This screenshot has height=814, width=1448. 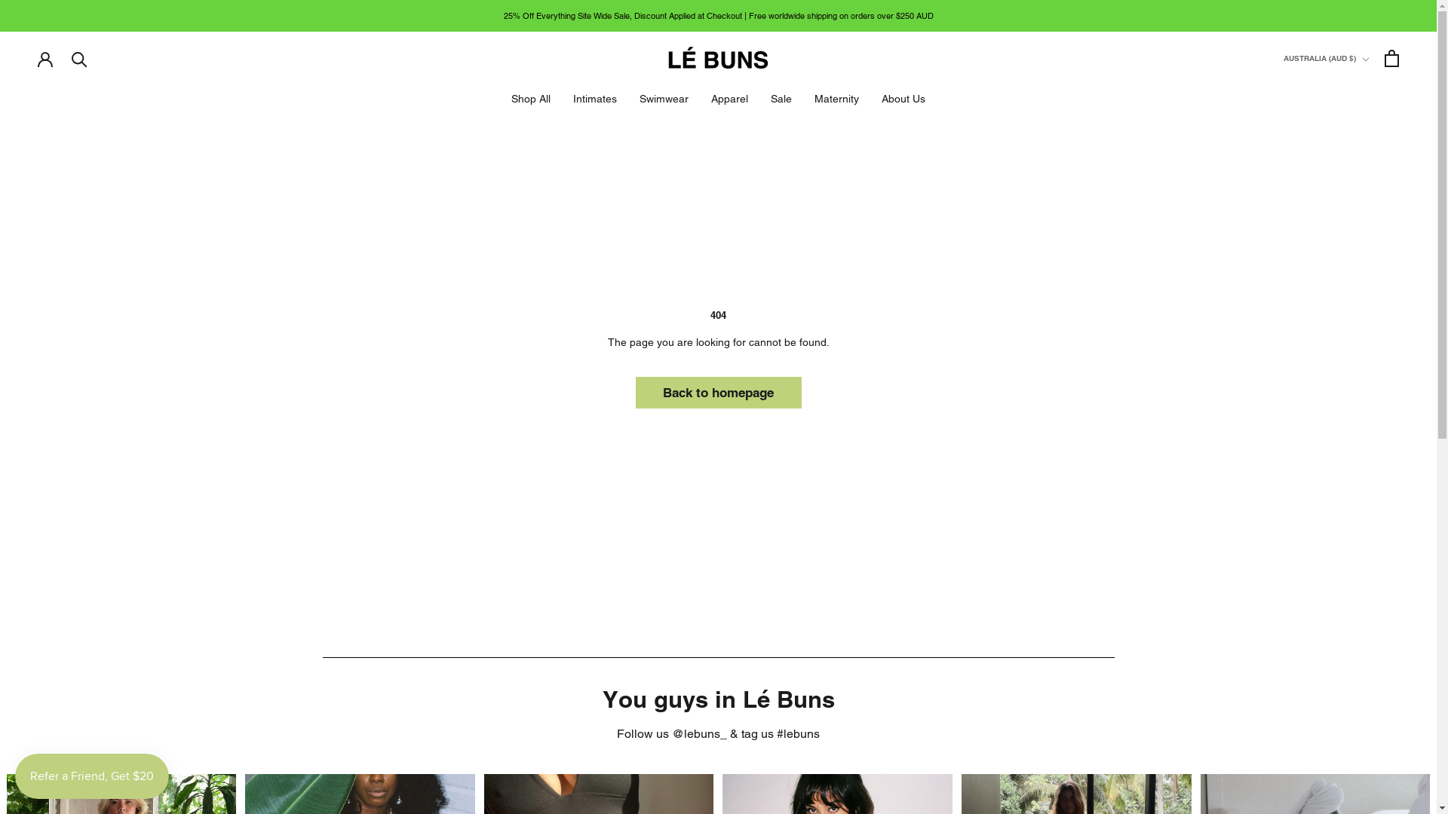 What do you see at coordinates (531, 99) in the screenshot?
I see `Shop All
Shop All` at bounding box center [531, 99].